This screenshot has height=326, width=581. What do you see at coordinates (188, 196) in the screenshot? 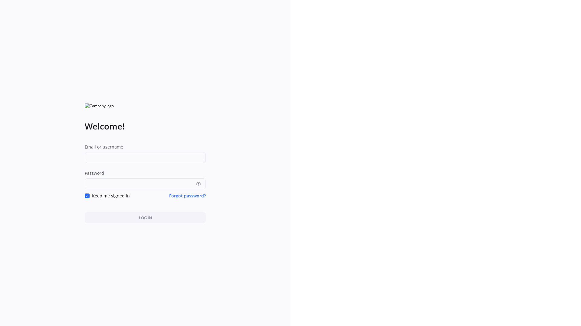
I see `Forgot password?` at bounding box center [188, 196].